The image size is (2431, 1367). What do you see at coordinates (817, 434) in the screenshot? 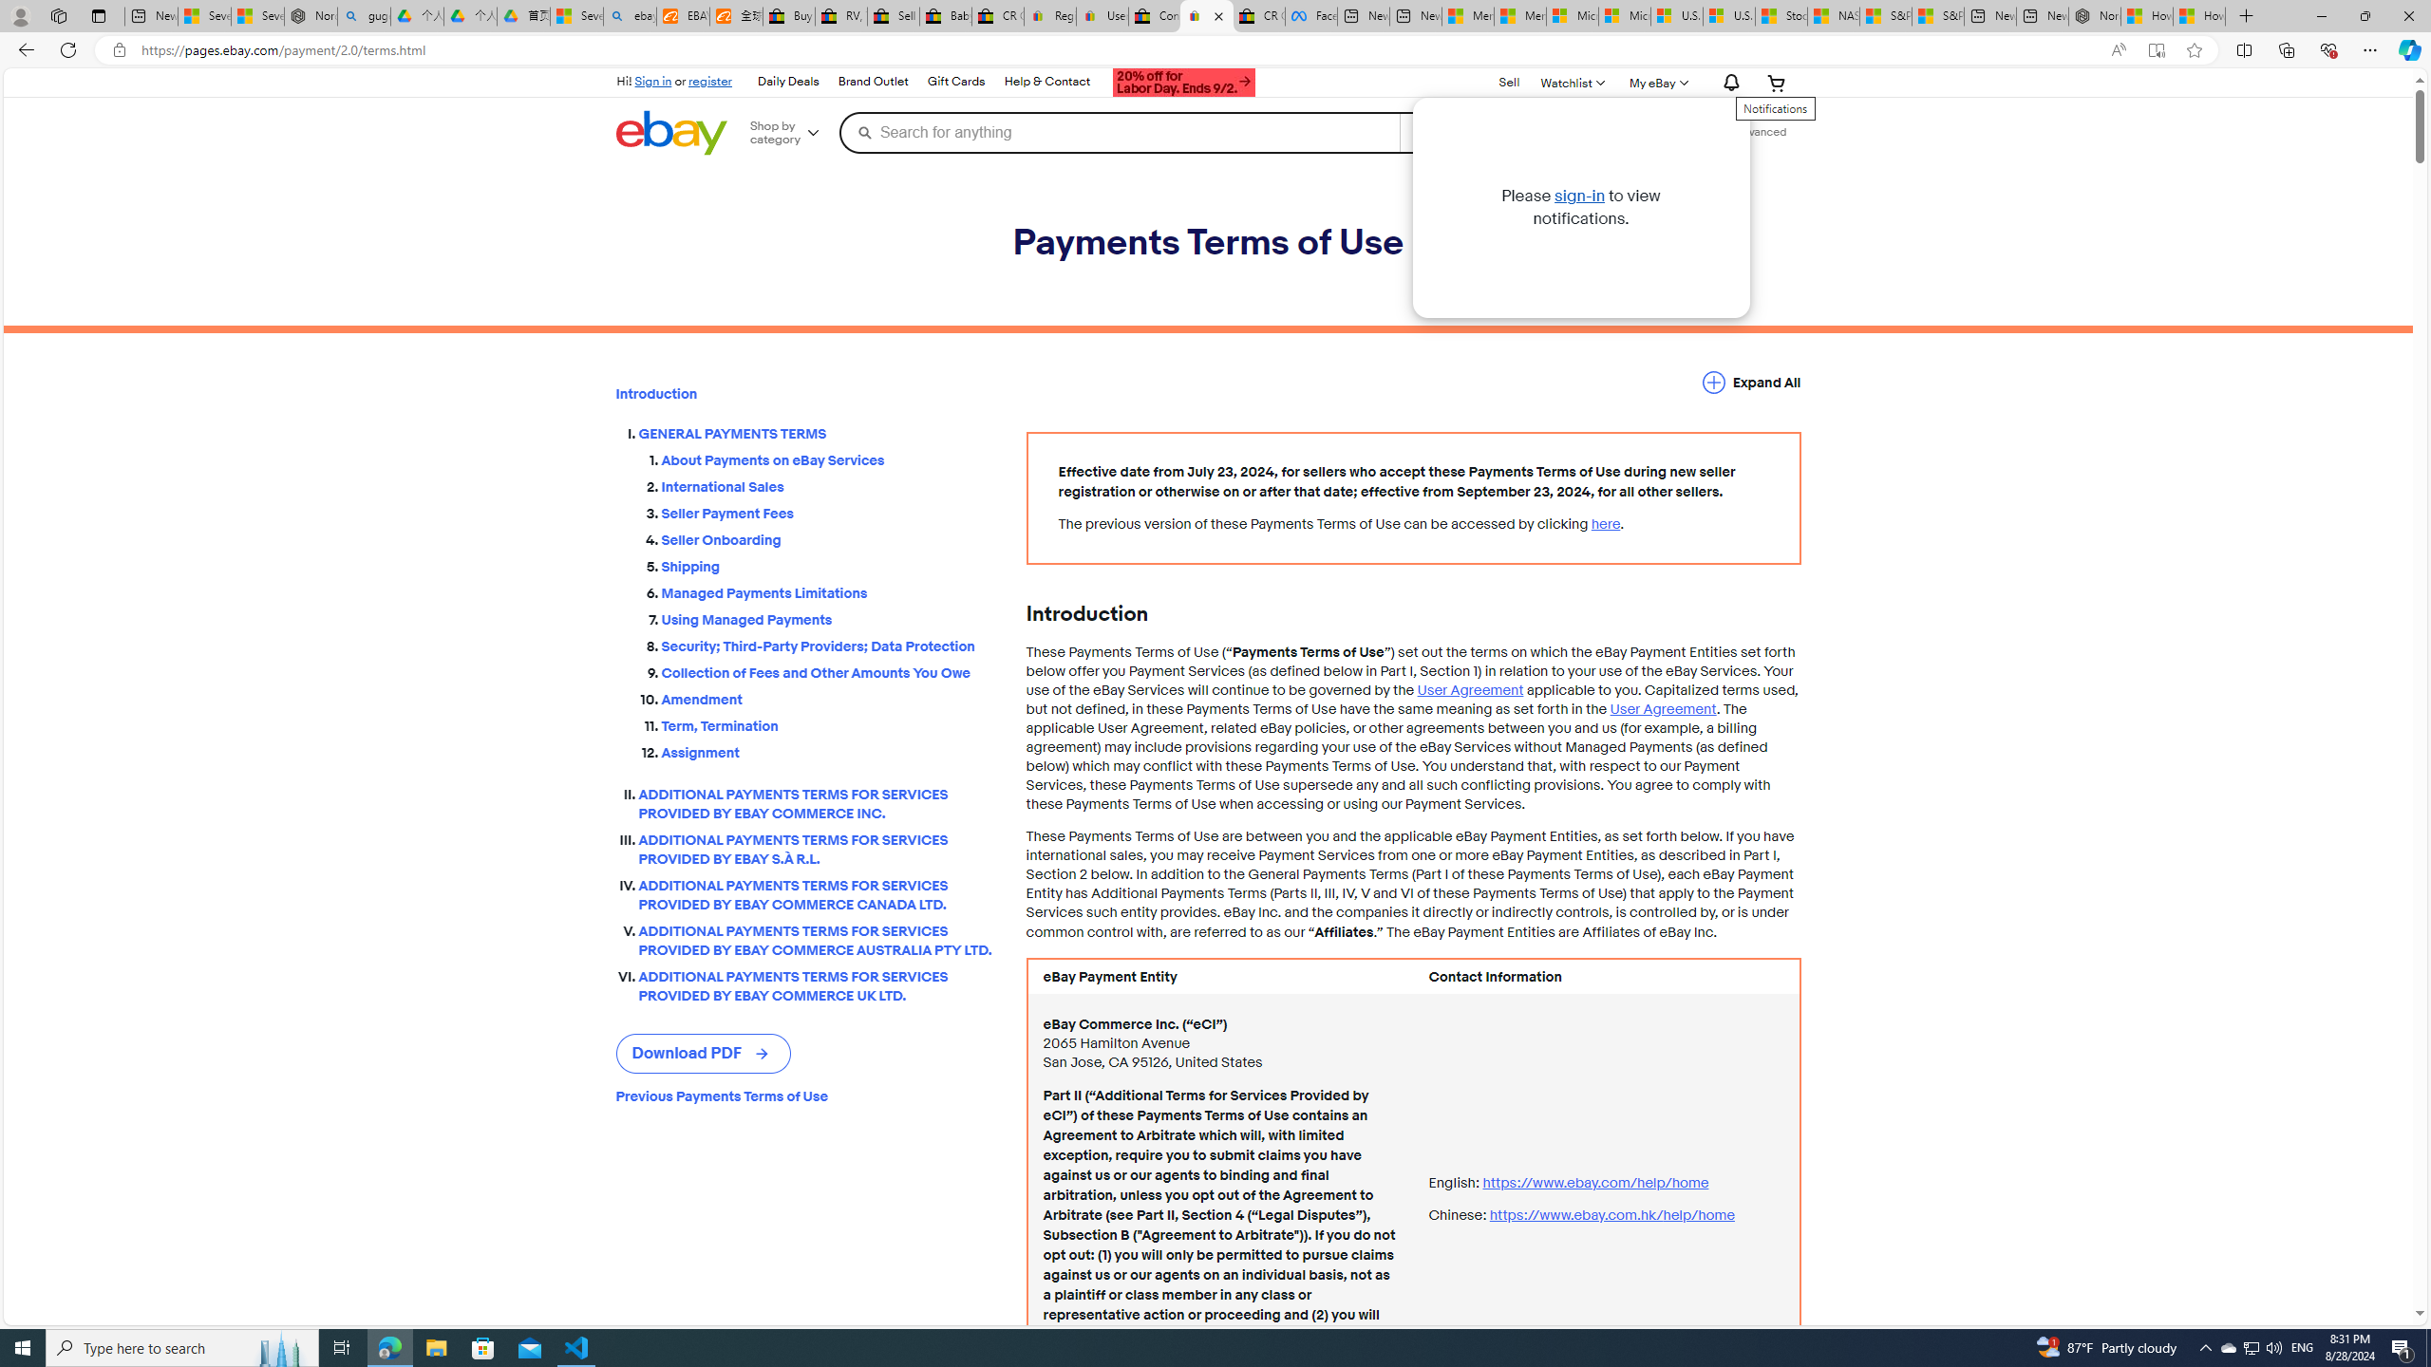
I see `GENERAL PAYMENTS TERMS` at bounding box center [817, 434].